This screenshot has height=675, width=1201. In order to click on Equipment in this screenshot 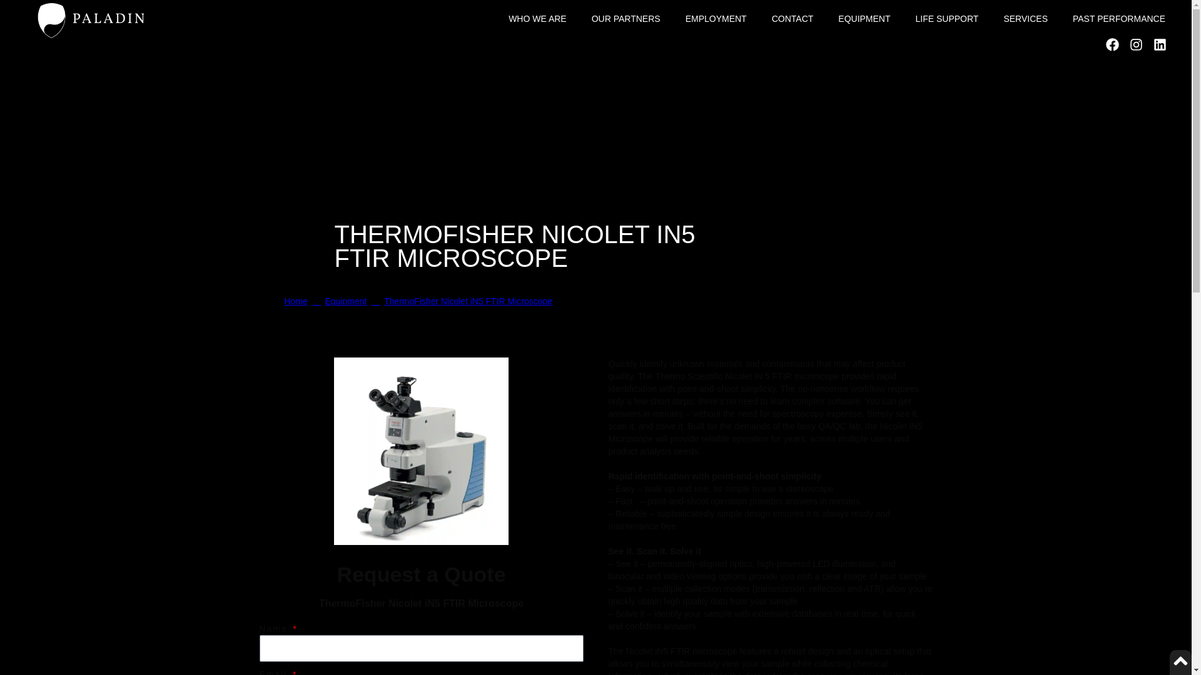, I will do `click(345, 301)`.